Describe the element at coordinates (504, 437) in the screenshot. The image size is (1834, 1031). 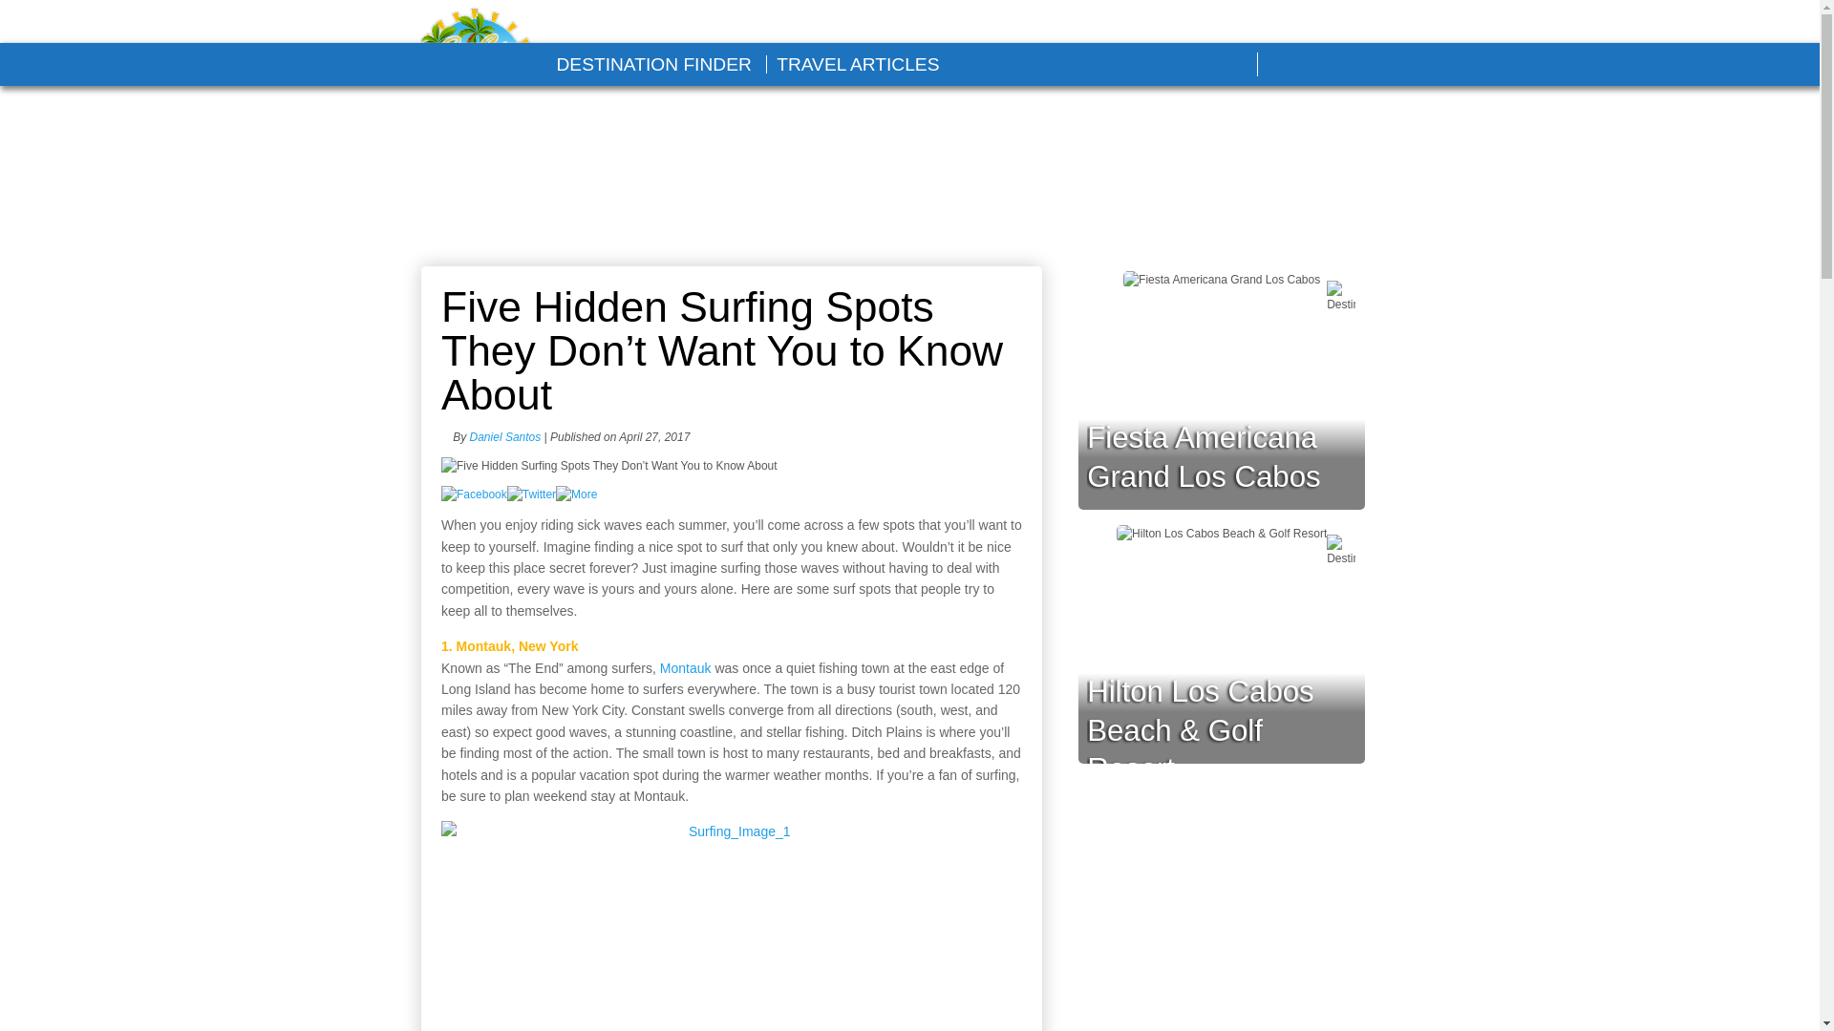
I see `Daniel Santos` at that location.